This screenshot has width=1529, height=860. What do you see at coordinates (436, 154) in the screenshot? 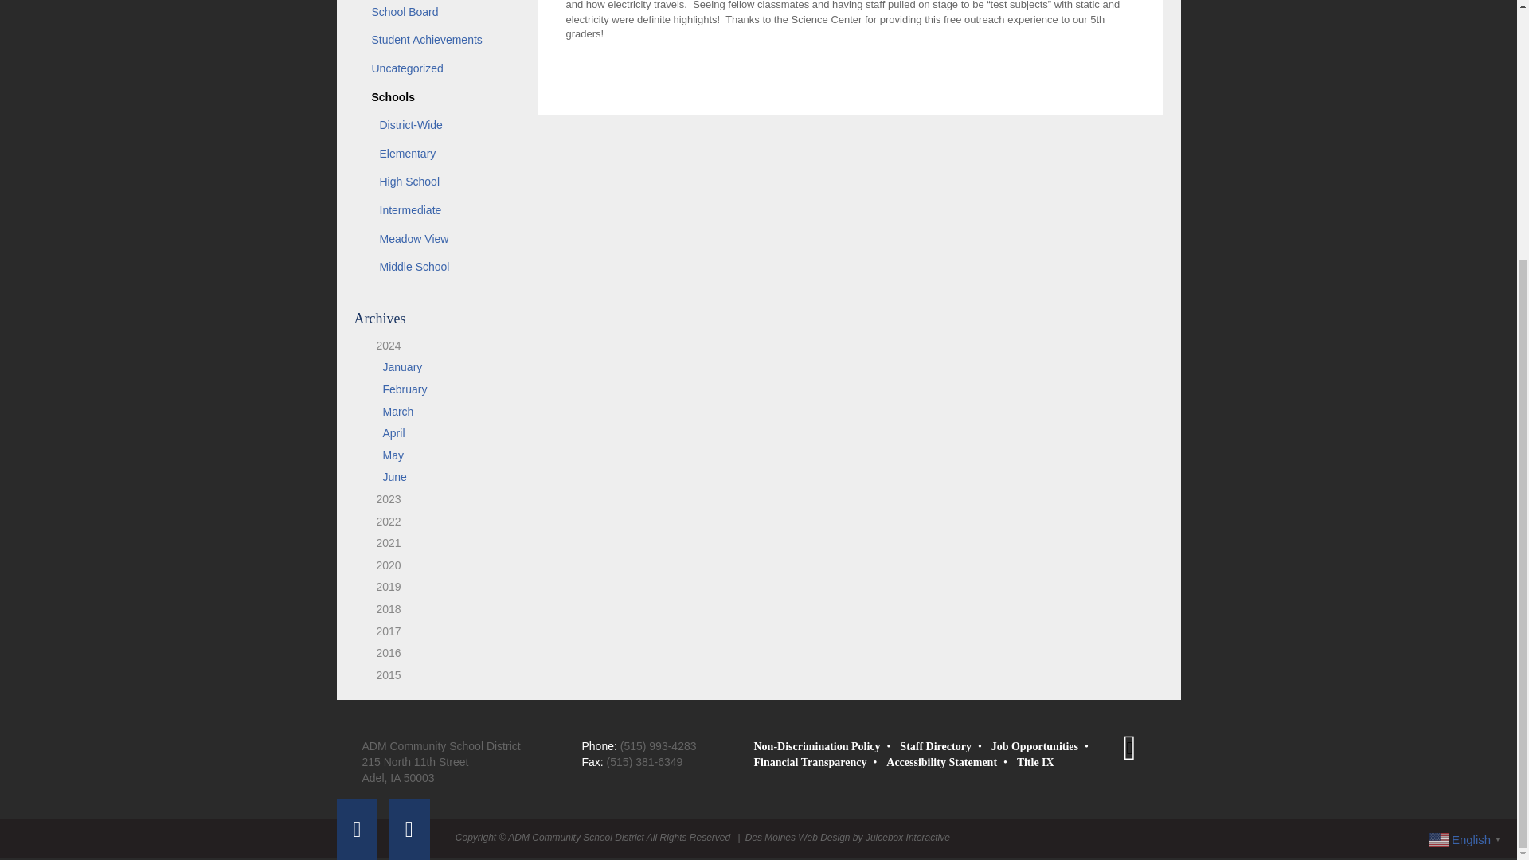
I see `Elementary` at bounding box center [436, 154].